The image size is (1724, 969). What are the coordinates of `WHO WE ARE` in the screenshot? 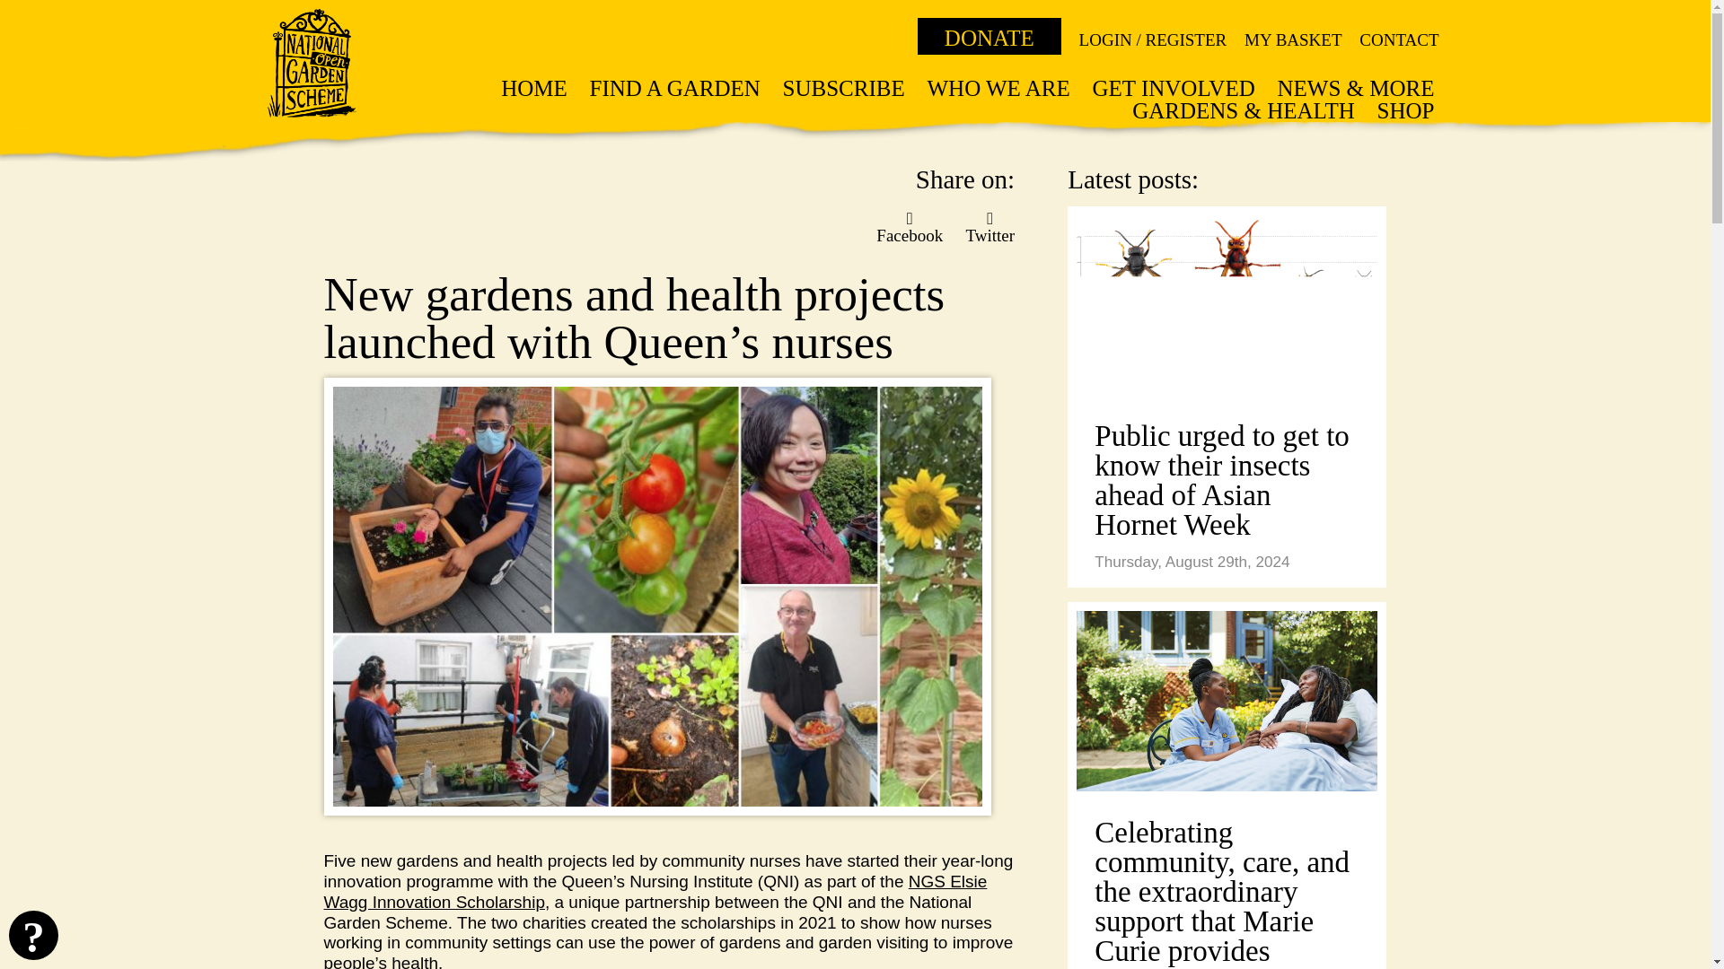 It's located at (998, 88).